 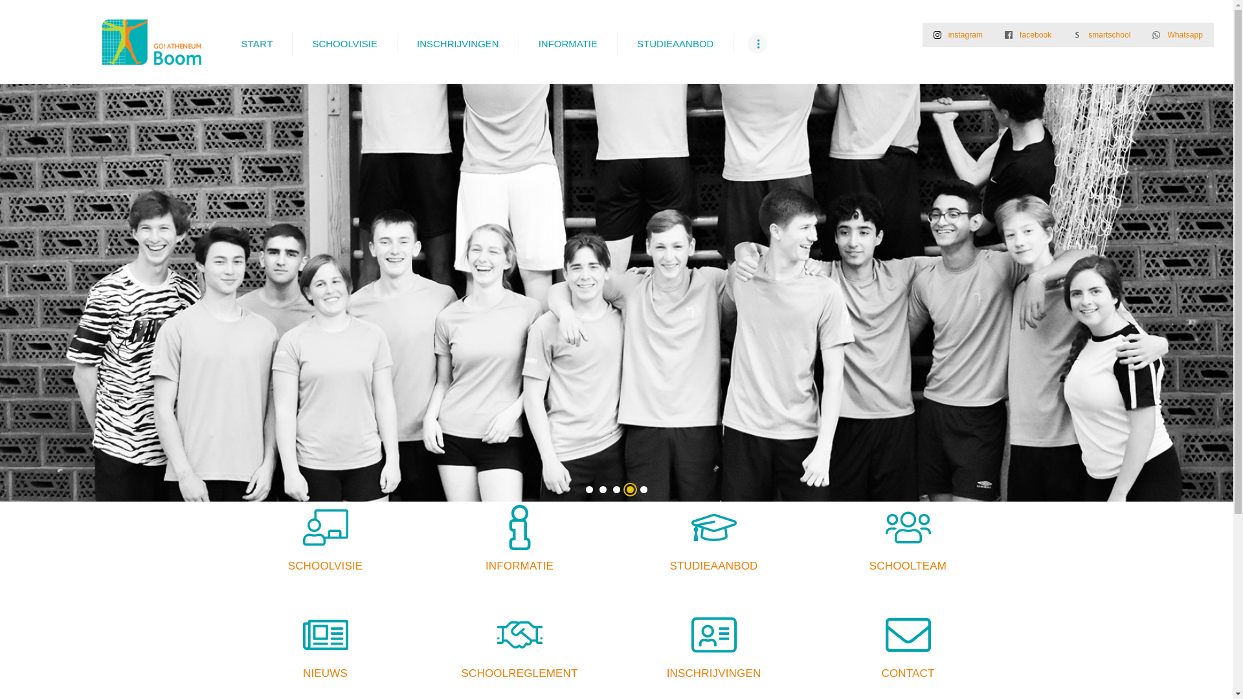 I want to click on STUDIEAANBOD, so click(x=675, y=44).